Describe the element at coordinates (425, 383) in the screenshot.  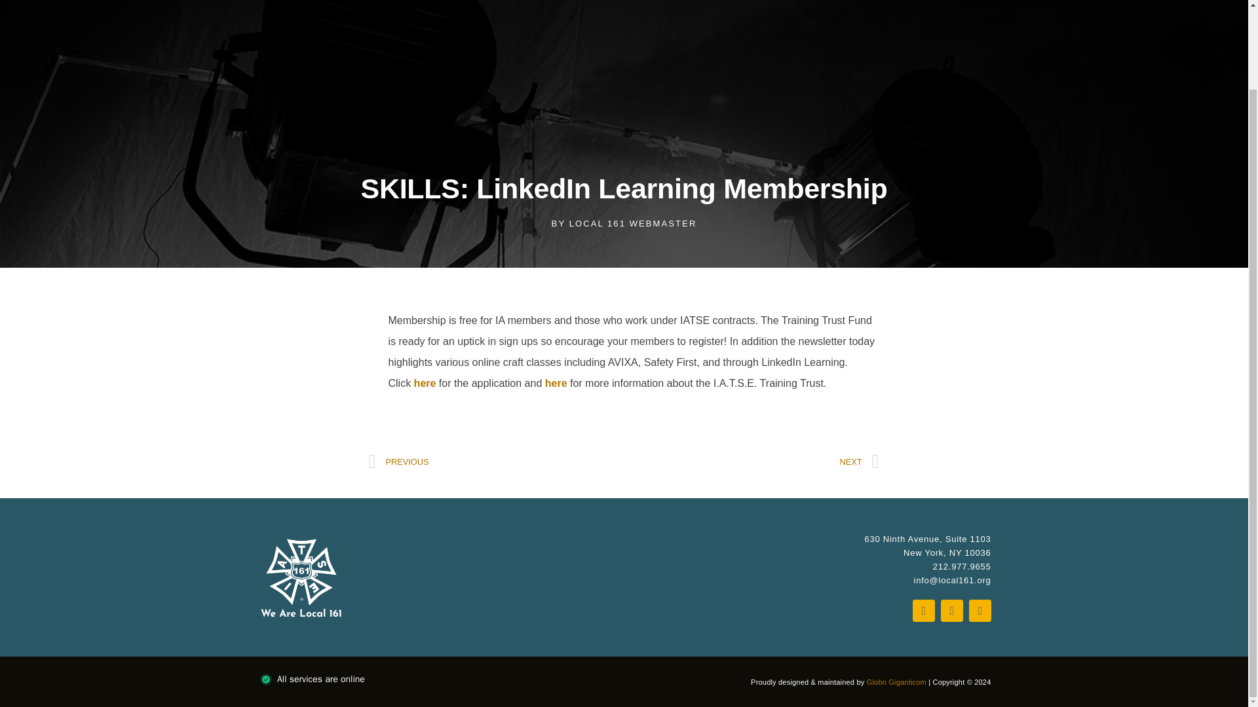
I see `here` at that location.